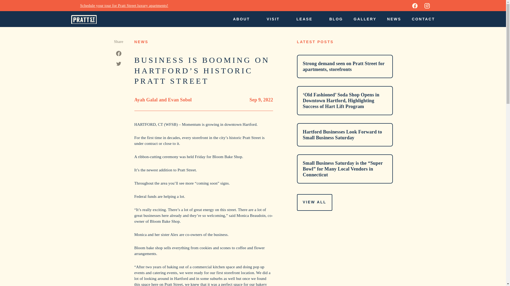  Describe the element at coordinates (124, 5) in the screenshot. I see `Schedule your tour for Pratt Street luxury apartments!` at that location.